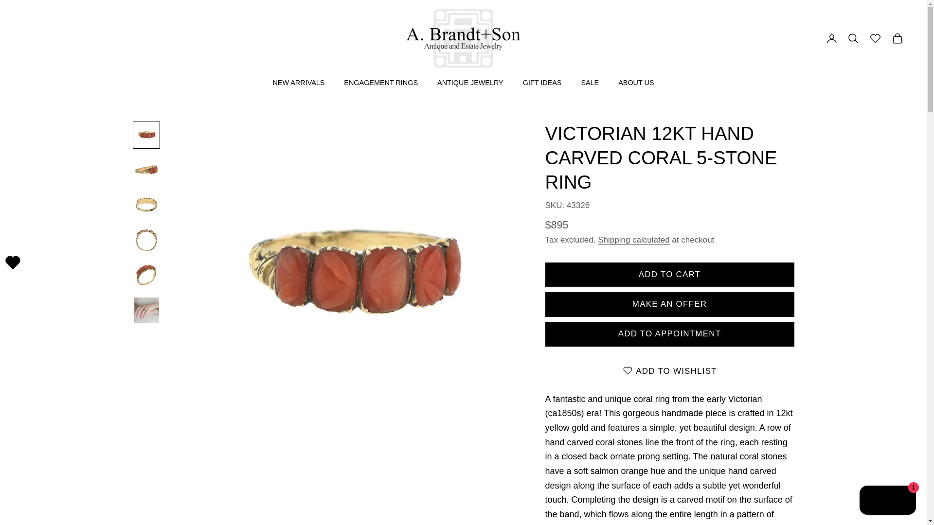 Image resolution: width=934 pixels, height=525 pixels. Describe the element at coordinates (887, 501) in the screenshot. I see `Shopify online store chat` at that location.